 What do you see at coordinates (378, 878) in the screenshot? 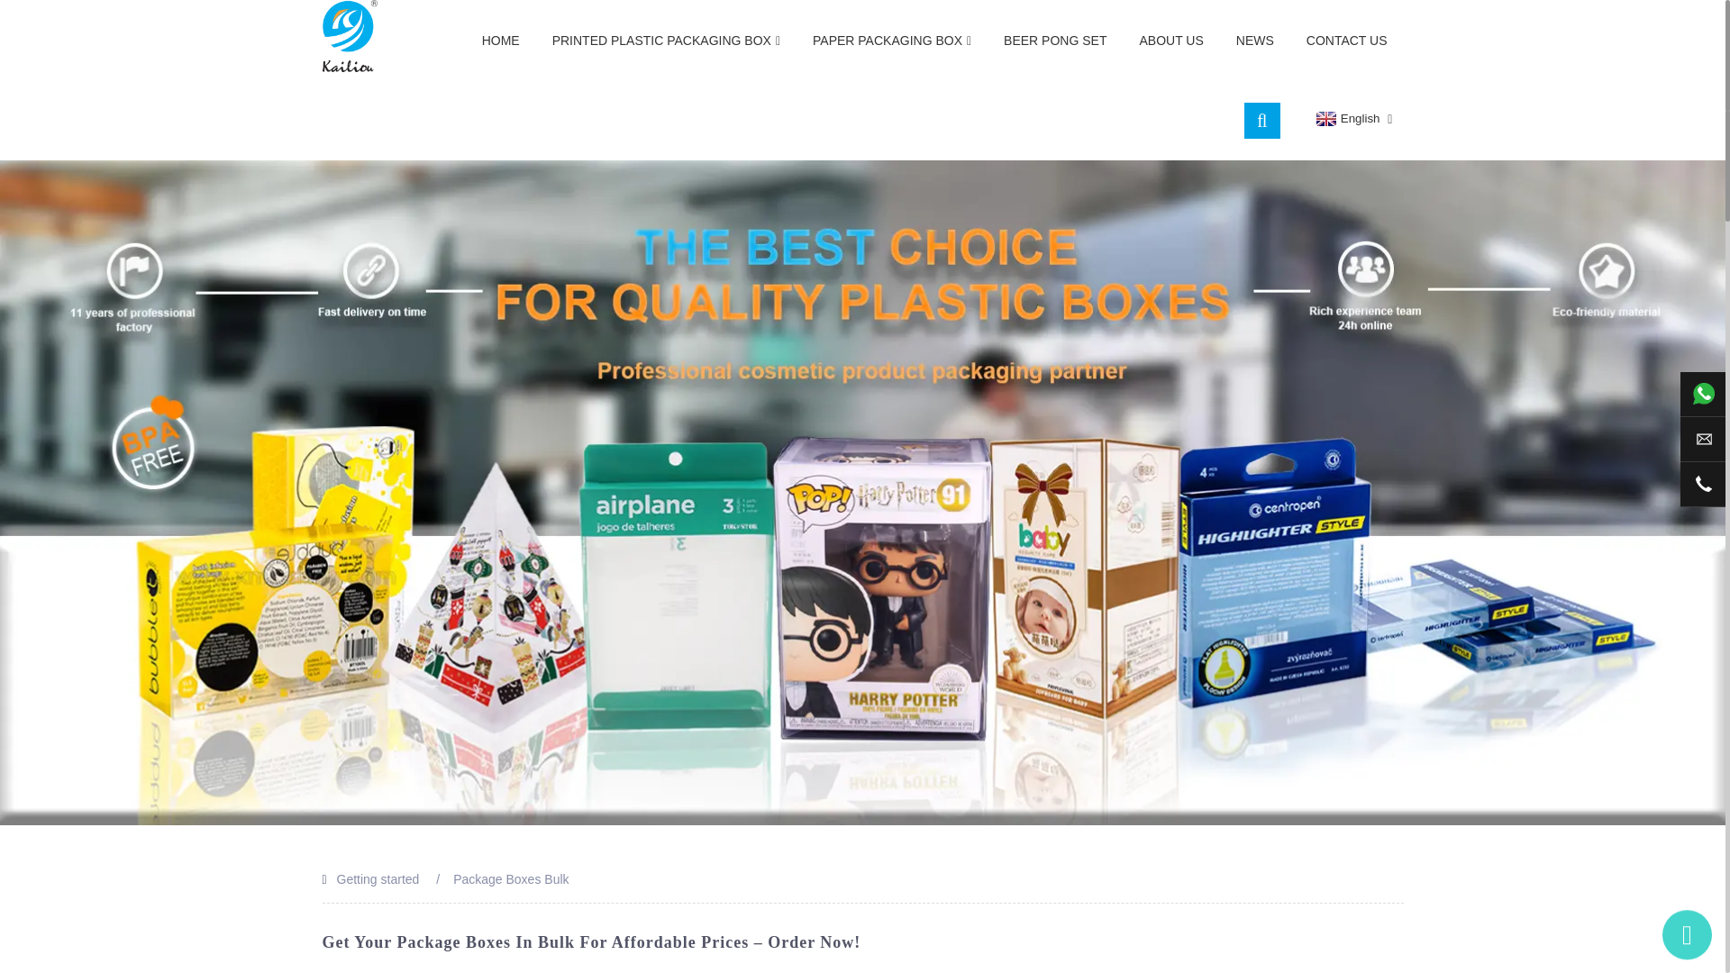
I see `Getting started` at bounding box center [378, 878].